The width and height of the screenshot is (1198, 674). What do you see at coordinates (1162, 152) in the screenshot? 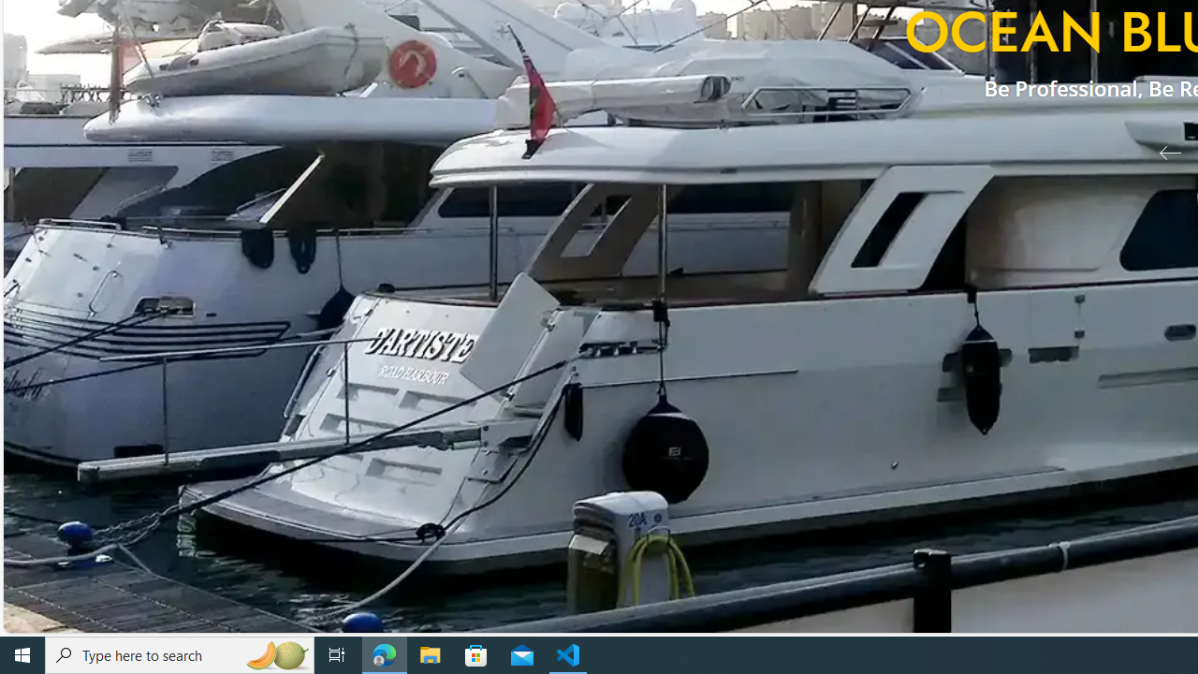
I see `Previous Slide` at bounding box center [1162, 152].